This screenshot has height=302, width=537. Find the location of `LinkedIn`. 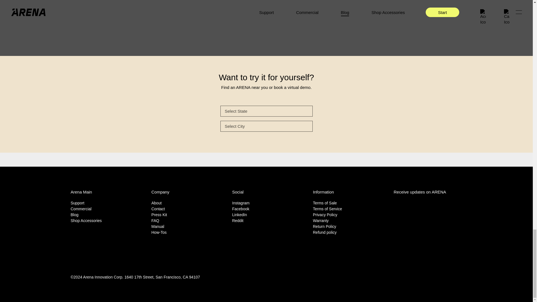

LinkedIn is located at coordinates (239, 215).